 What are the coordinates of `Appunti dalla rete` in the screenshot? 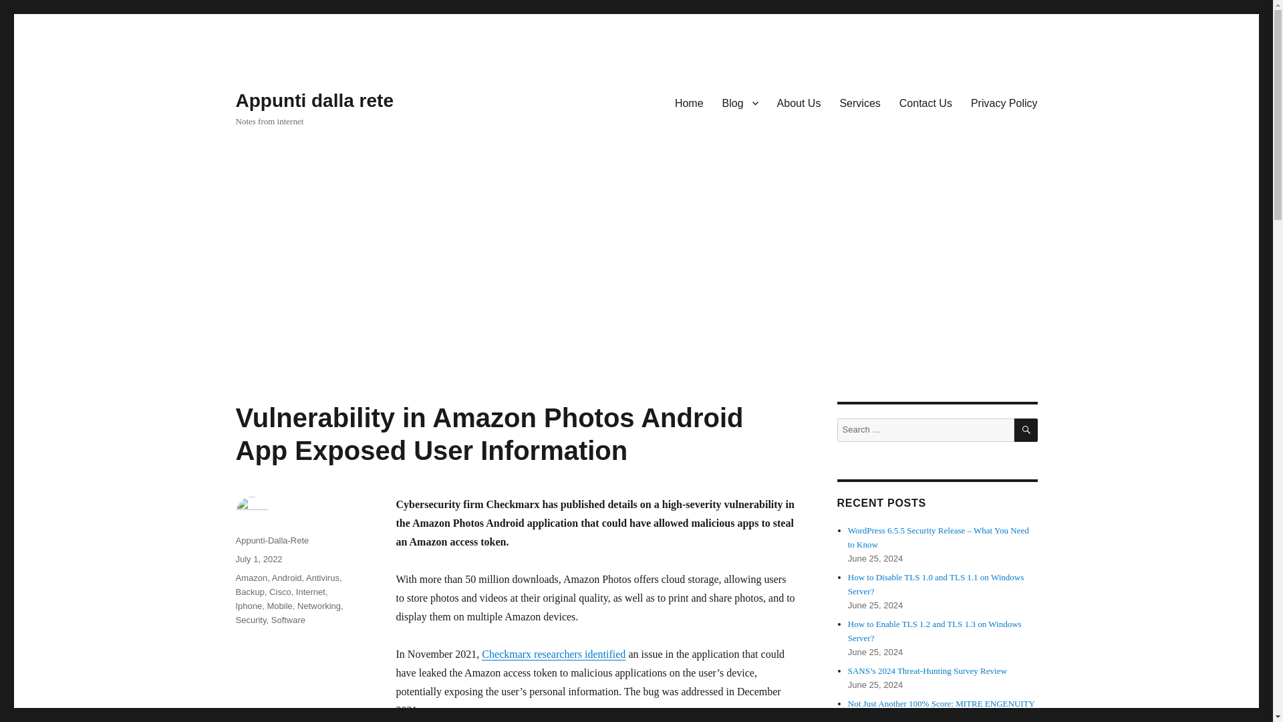 It's located at (313, 100).